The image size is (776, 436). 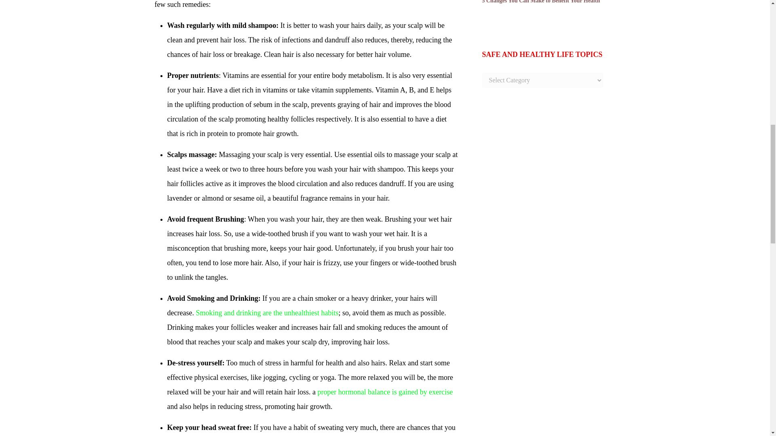 What do you see at coordinates (267, 312) in the screenshot?
I see `Smoking and drinking are the unhealthiest habits` at bounding box center [267, 312].